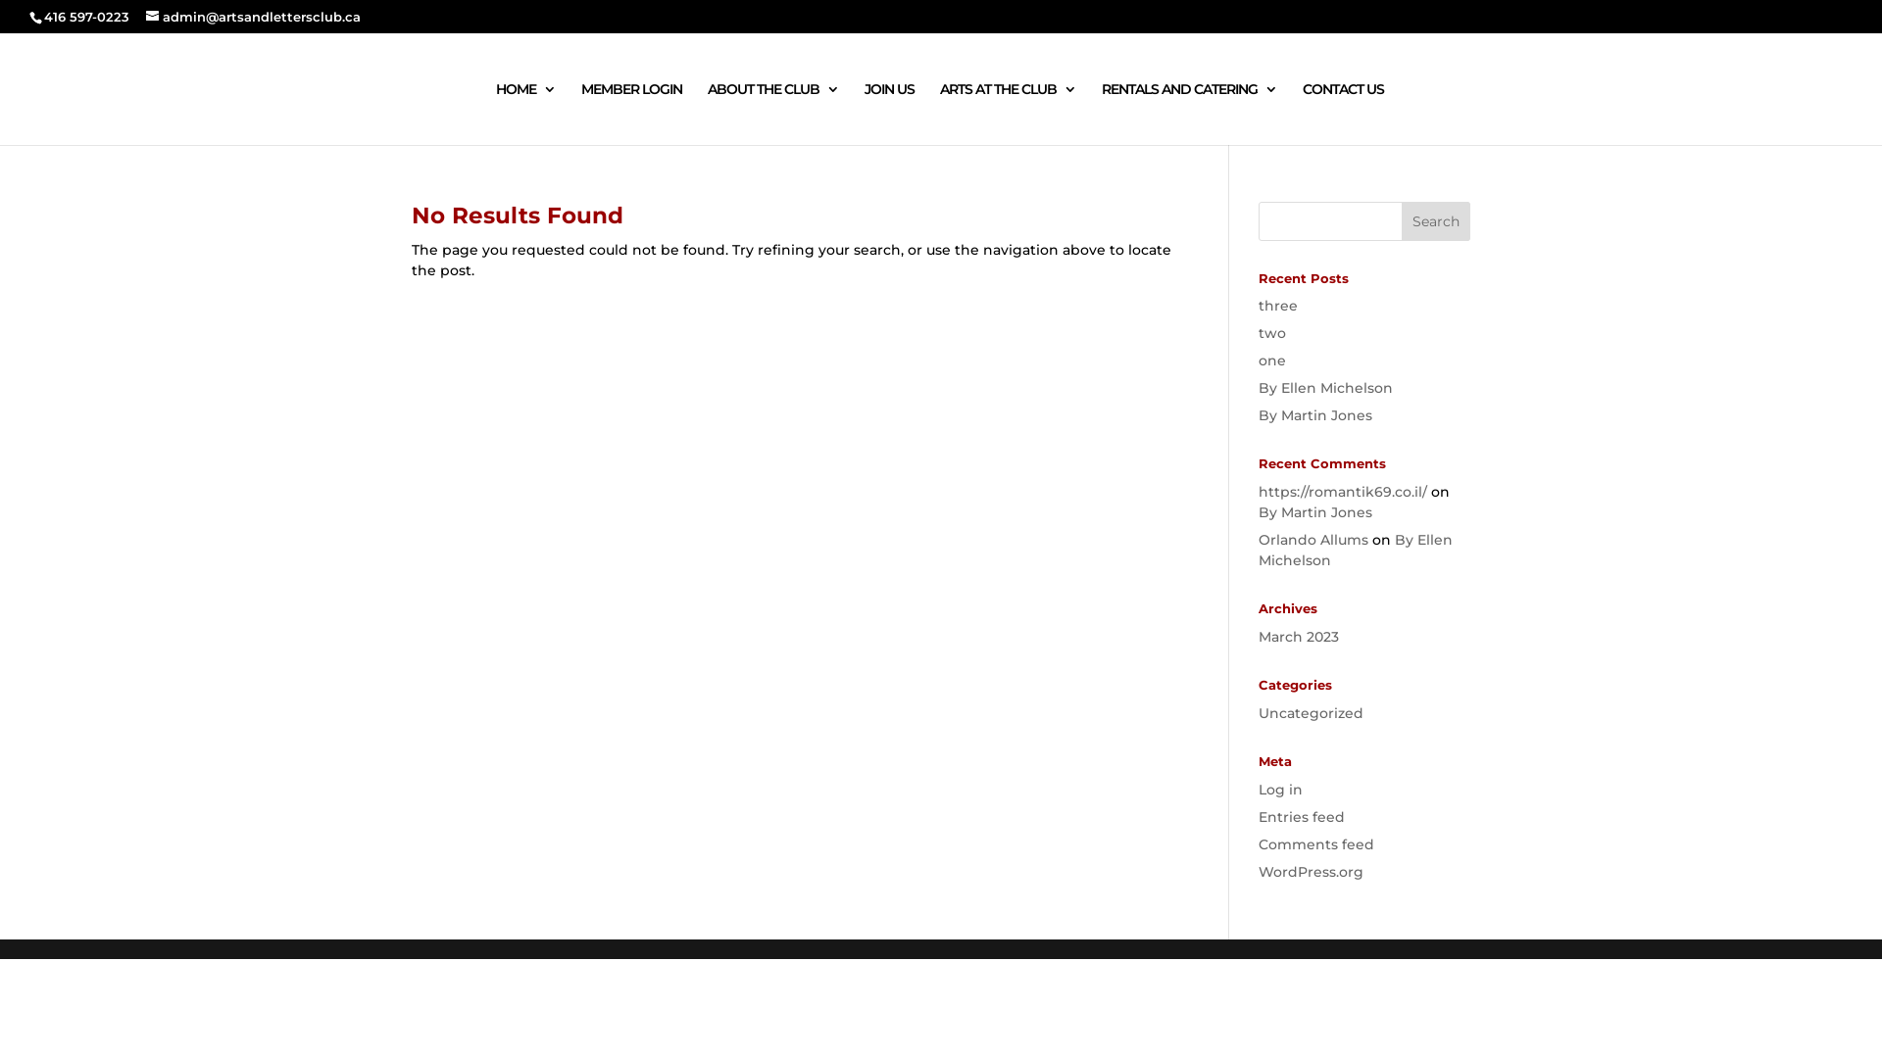 This screenshot has height=1058, width=1882. Describe the element at coordinates (1356, 551) in the screenshot. I see `By Ellen Michelson` at that location.